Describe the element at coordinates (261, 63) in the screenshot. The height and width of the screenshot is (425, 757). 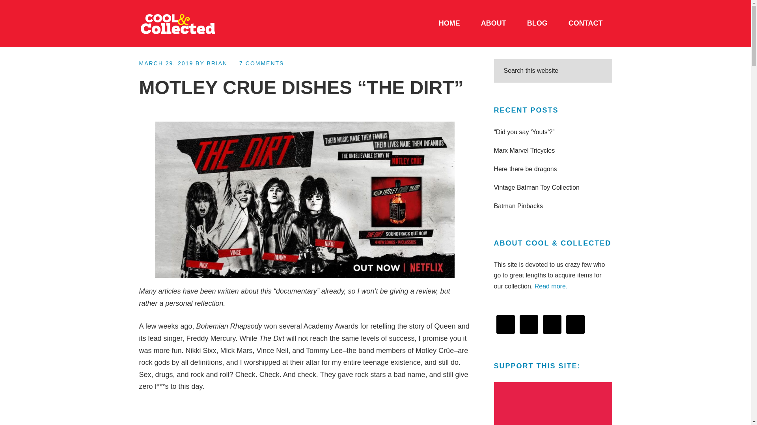
I see `7 COMMENTS` at that location.